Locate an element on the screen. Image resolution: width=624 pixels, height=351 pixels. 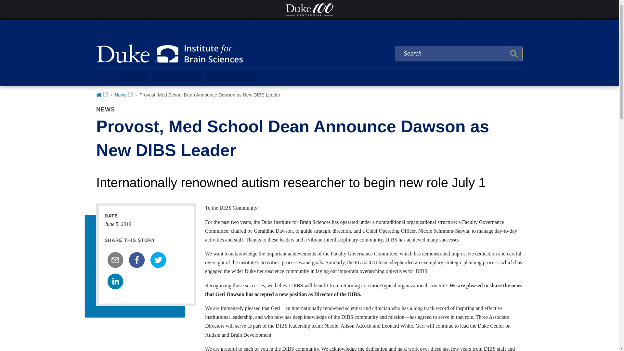
News is located at coordinates (123, 95).